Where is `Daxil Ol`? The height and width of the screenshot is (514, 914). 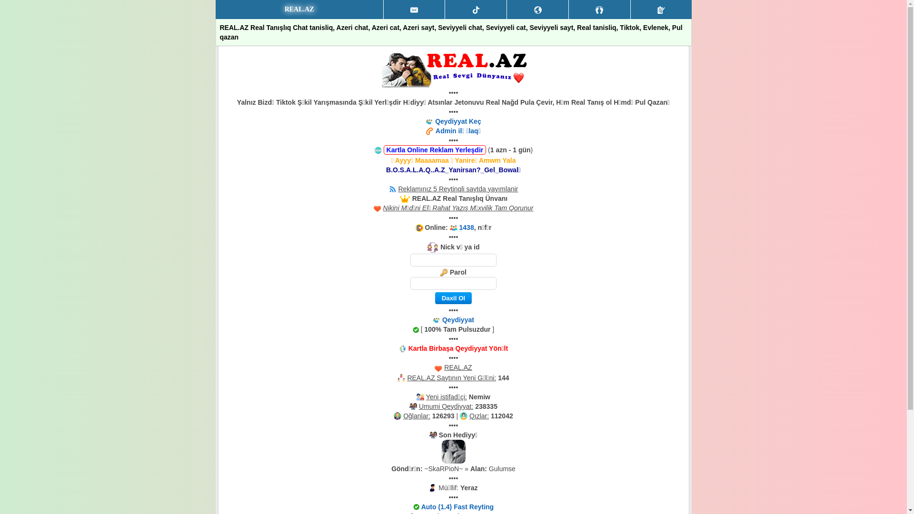 Daxil Ol is located at coordinates (453, 298).